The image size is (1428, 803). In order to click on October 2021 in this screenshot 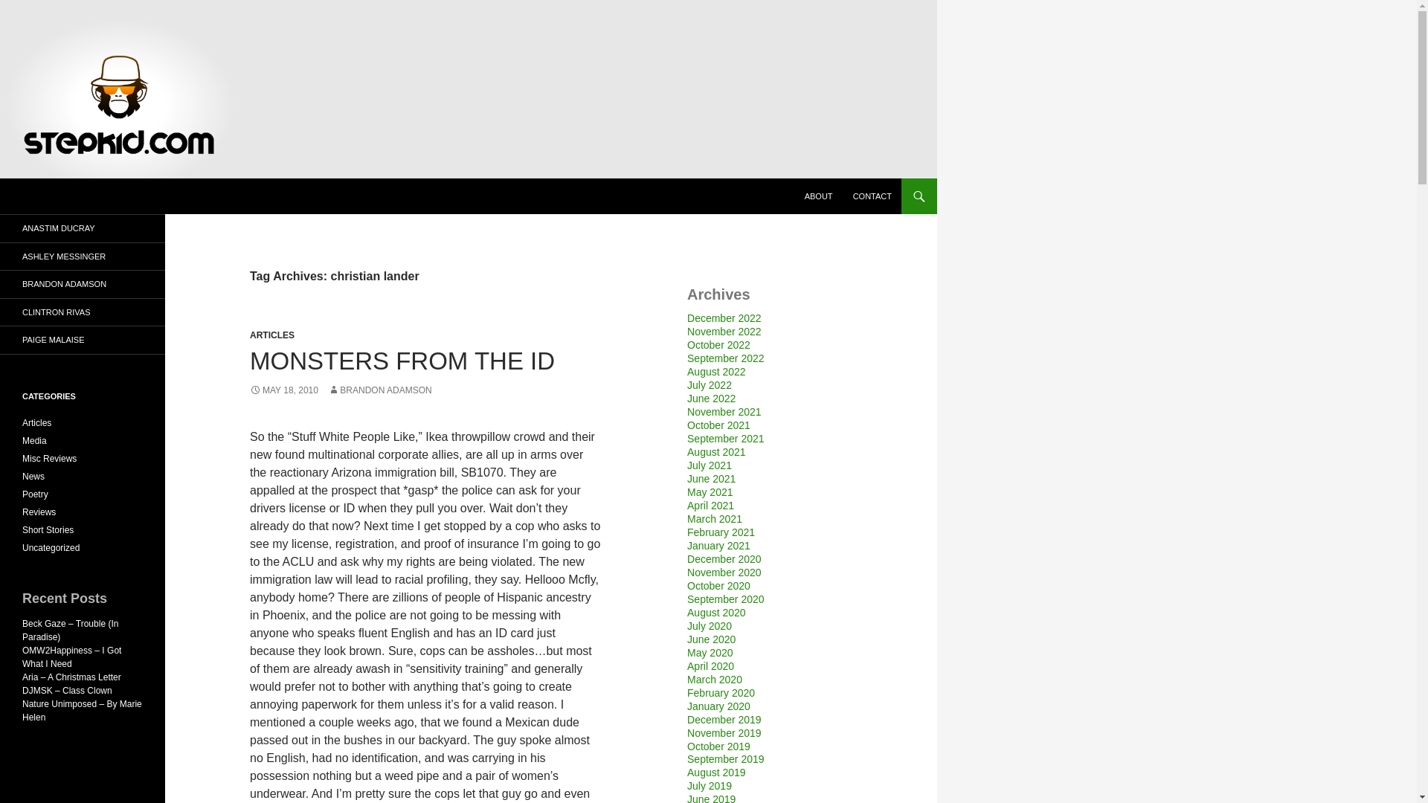, I will do `click(718, 425)`.